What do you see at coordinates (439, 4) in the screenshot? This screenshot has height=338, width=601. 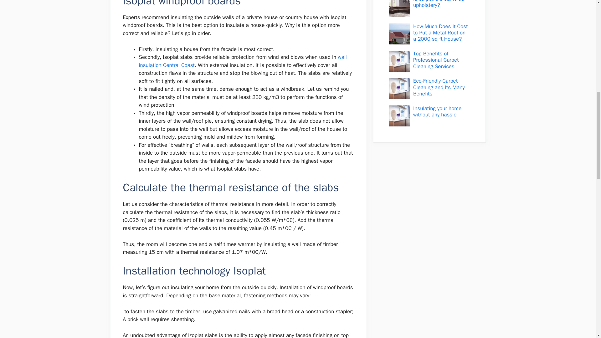 I see `Is carpet the same as upholstery?` at bounding box center [439, 4].